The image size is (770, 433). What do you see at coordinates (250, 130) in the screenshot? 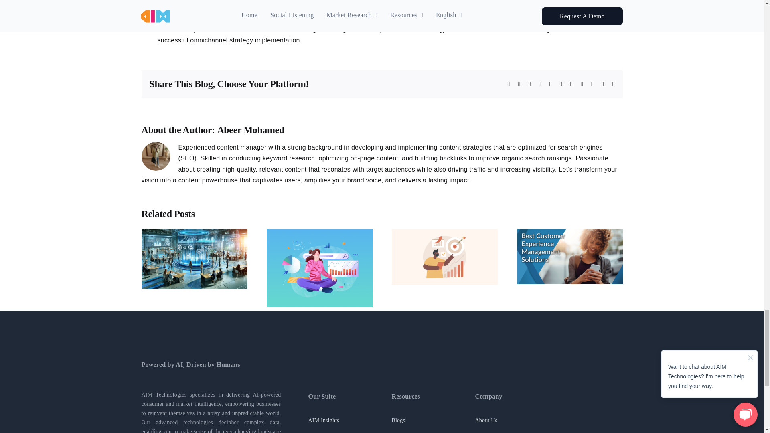
I see `Posts by Abeer Mohamed` at bounding box center [250, 130].